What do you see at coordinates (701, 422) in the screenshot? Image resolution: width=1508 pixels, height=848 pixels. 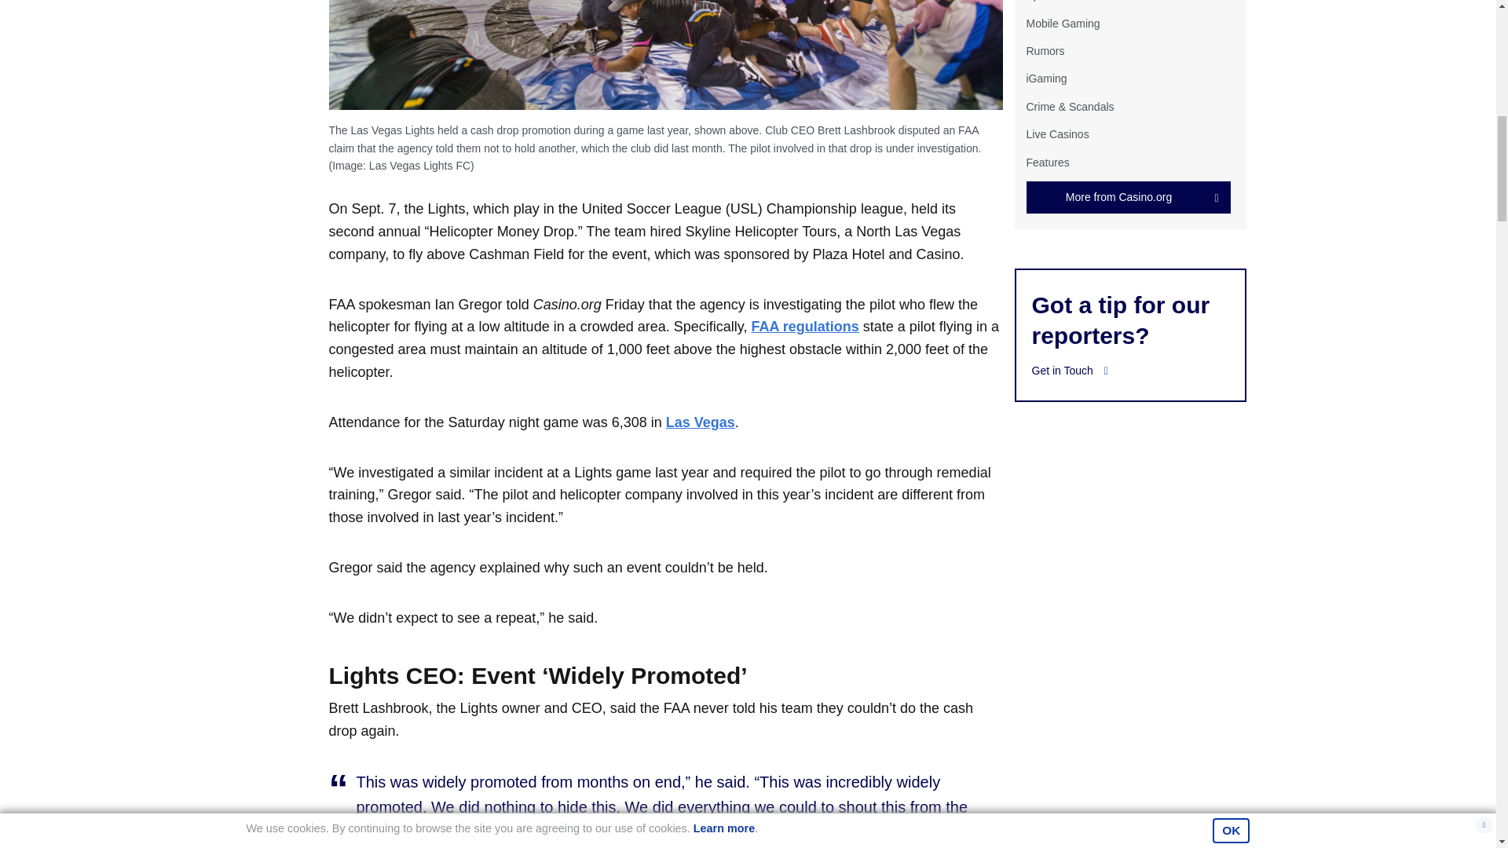 I see `Las Vegas` at bounding box center [701, 422].